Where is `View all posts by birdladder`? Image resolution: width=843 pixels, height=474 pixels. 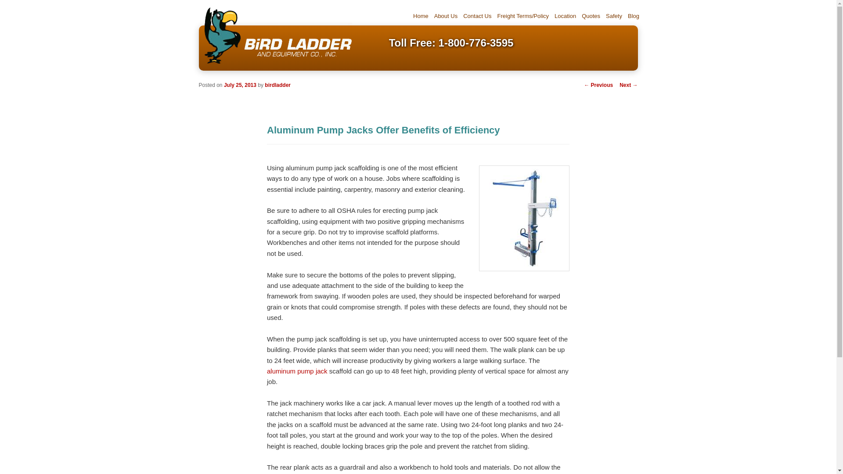 View all posts by birdladder is located at coordinates (277, 85).